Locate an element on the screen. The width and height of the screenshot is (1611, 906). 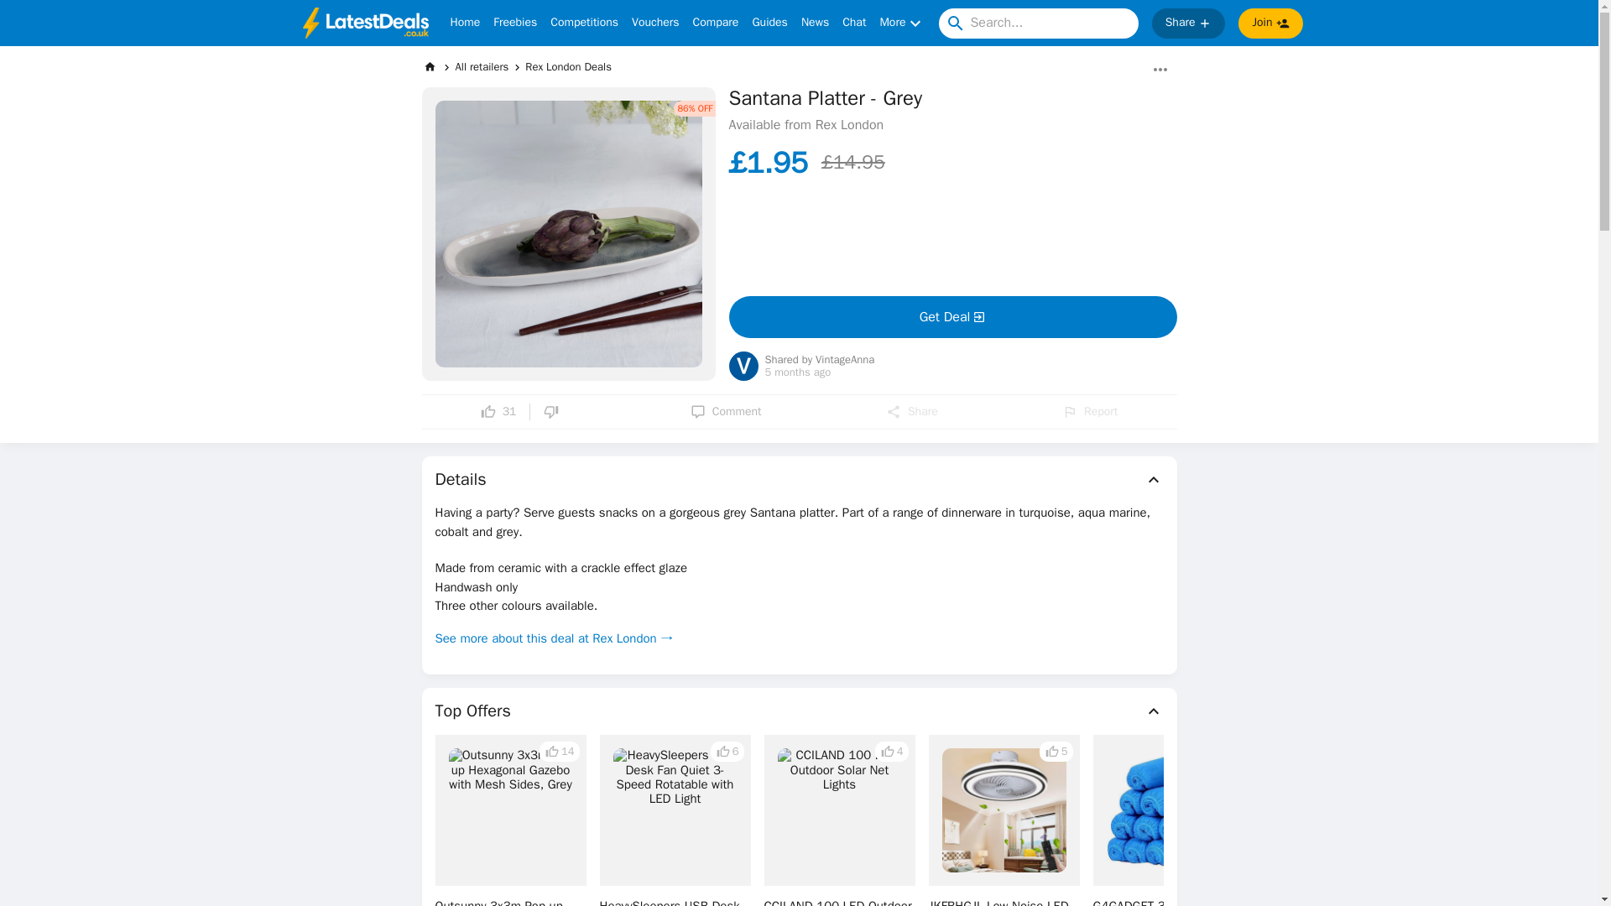
News is located at coordinates (815, 23).